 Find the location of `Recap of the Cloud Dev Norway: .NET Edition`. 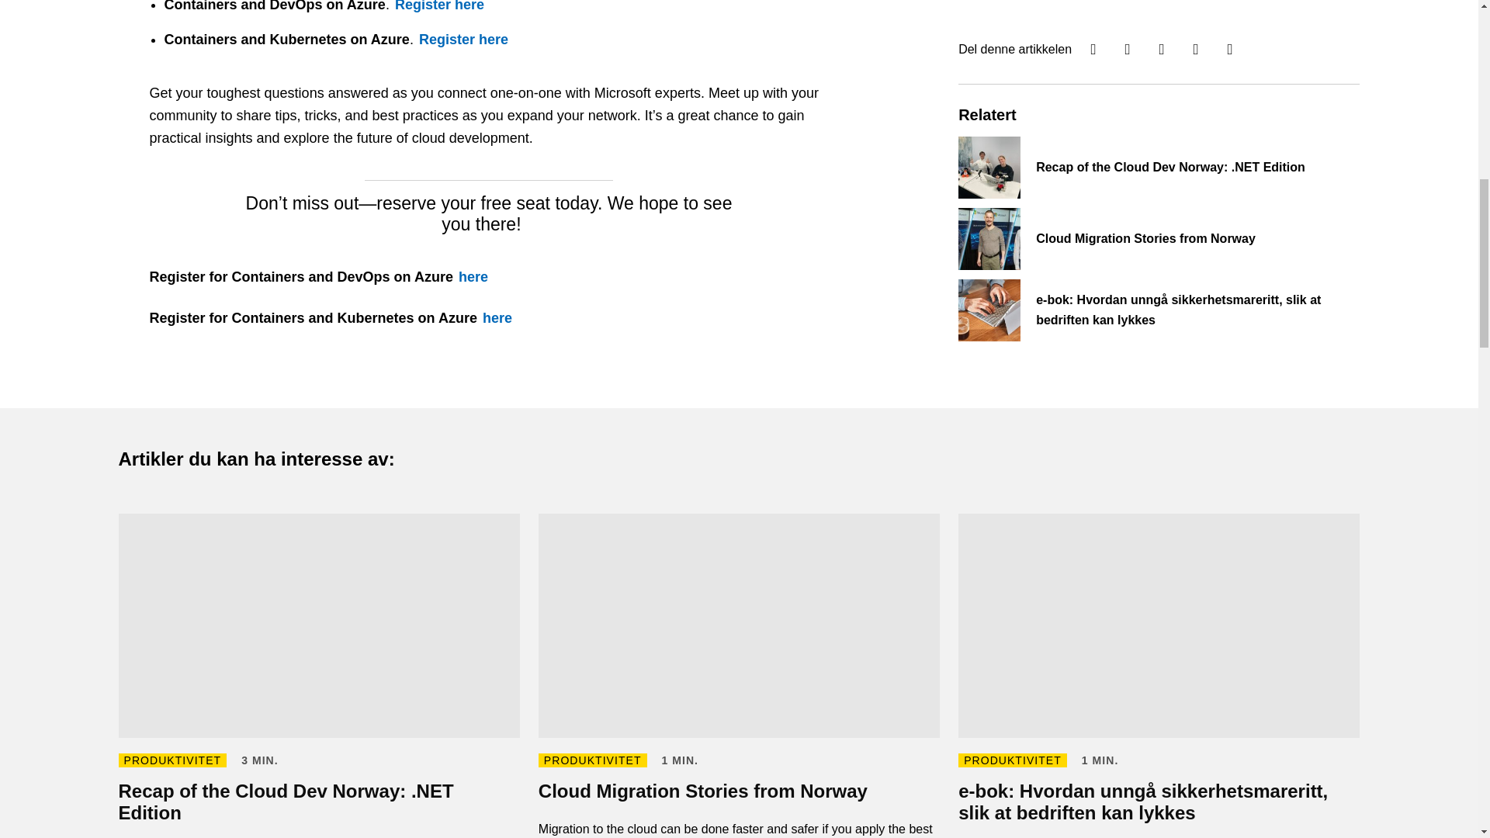

Recap of the Cloud Dev Norway: .NET Edition is located at coordinates (318, 676).